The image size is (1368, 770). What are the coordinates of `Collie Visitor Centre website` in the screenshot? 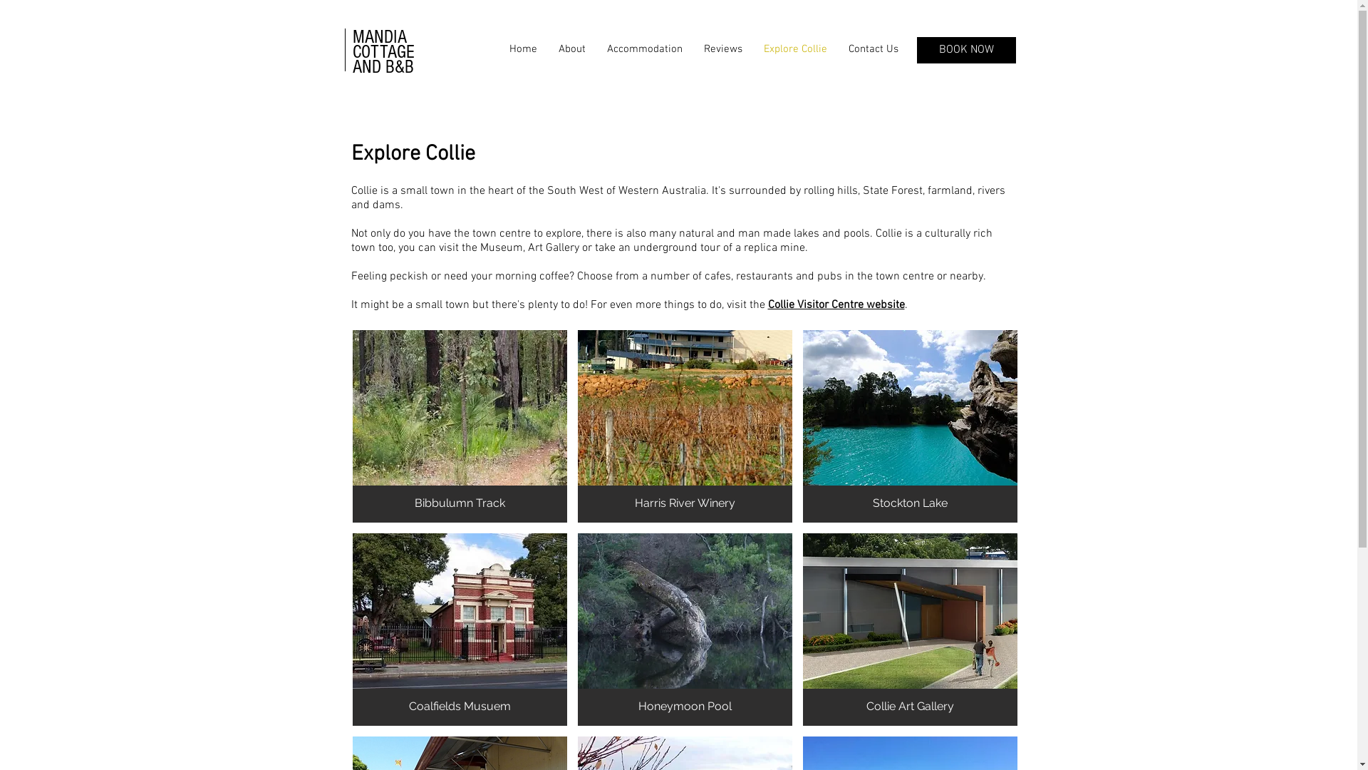 It's located at (836, 305).